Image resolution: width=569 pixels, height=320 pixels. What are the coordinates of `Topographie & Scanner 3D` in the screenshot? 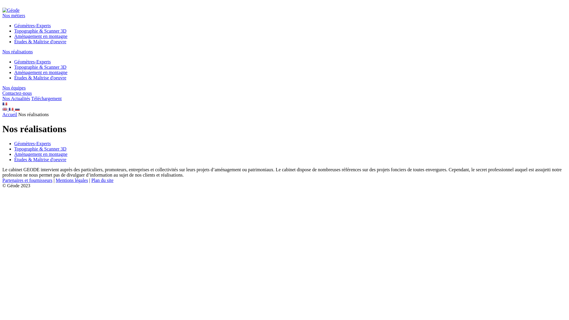 It's located at (40, 67).